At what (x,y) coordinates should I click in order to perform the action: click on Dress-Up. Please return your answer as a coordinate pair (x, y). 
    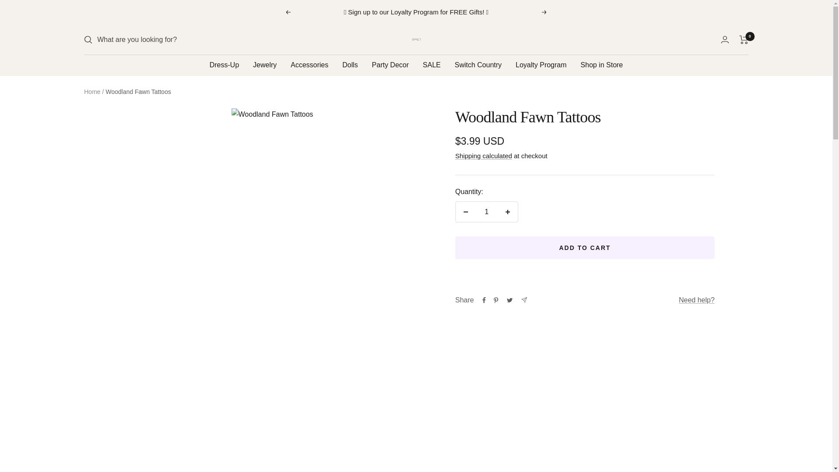
    Looking at the image, I should click on (224, 65).